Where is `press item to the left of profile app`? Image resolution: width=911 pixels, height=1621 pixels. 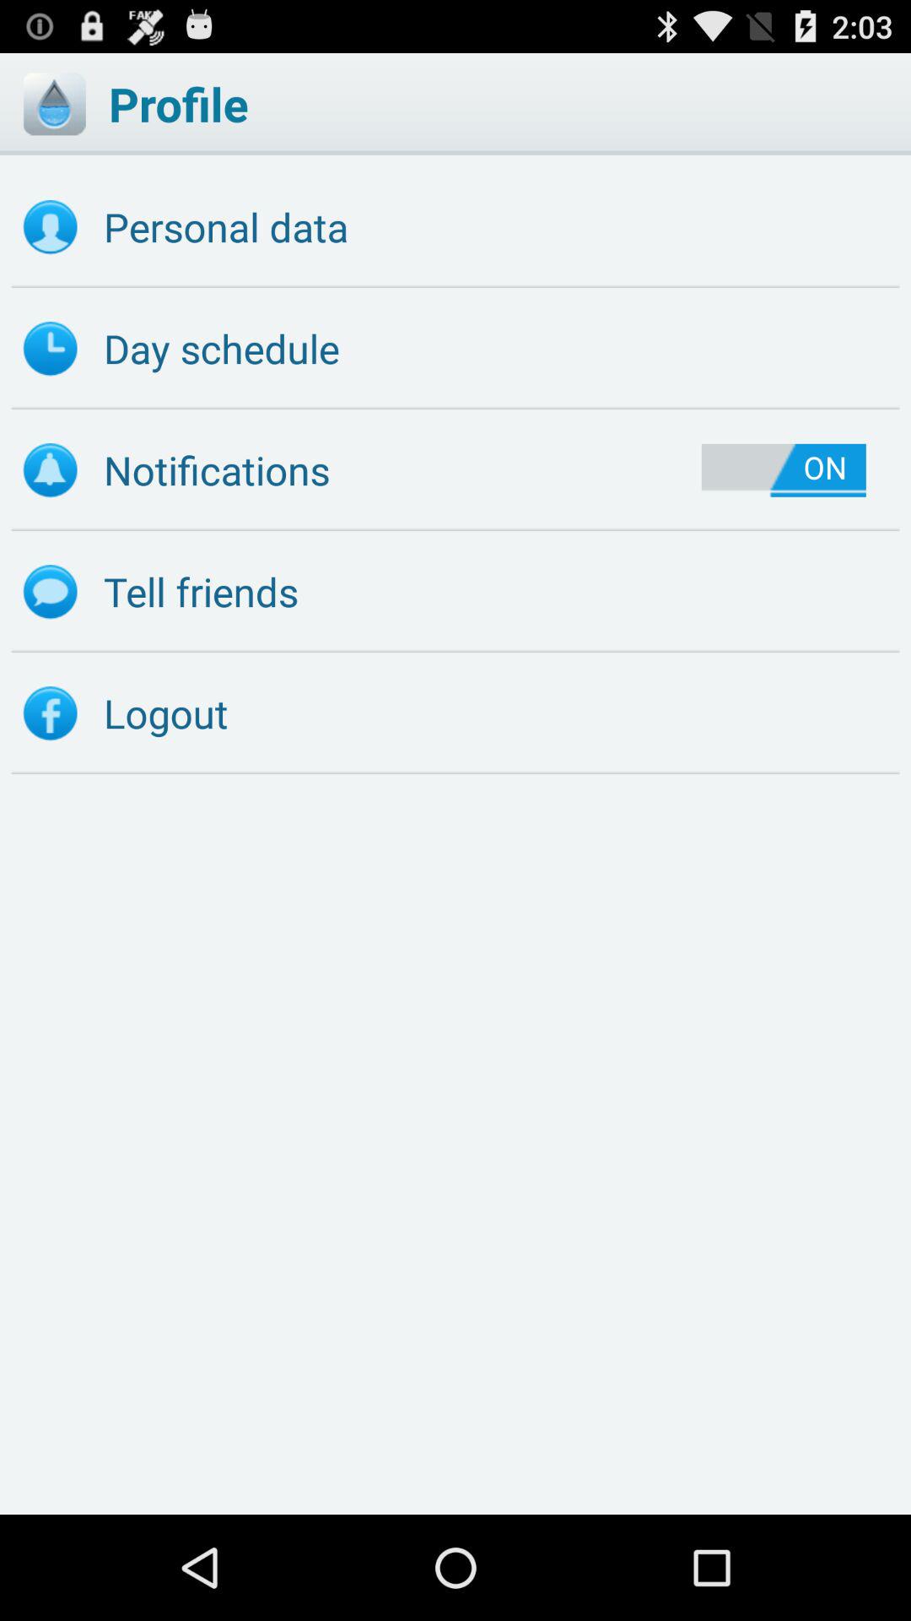
press item to the left of profile app is located at coordinates (54, 103).